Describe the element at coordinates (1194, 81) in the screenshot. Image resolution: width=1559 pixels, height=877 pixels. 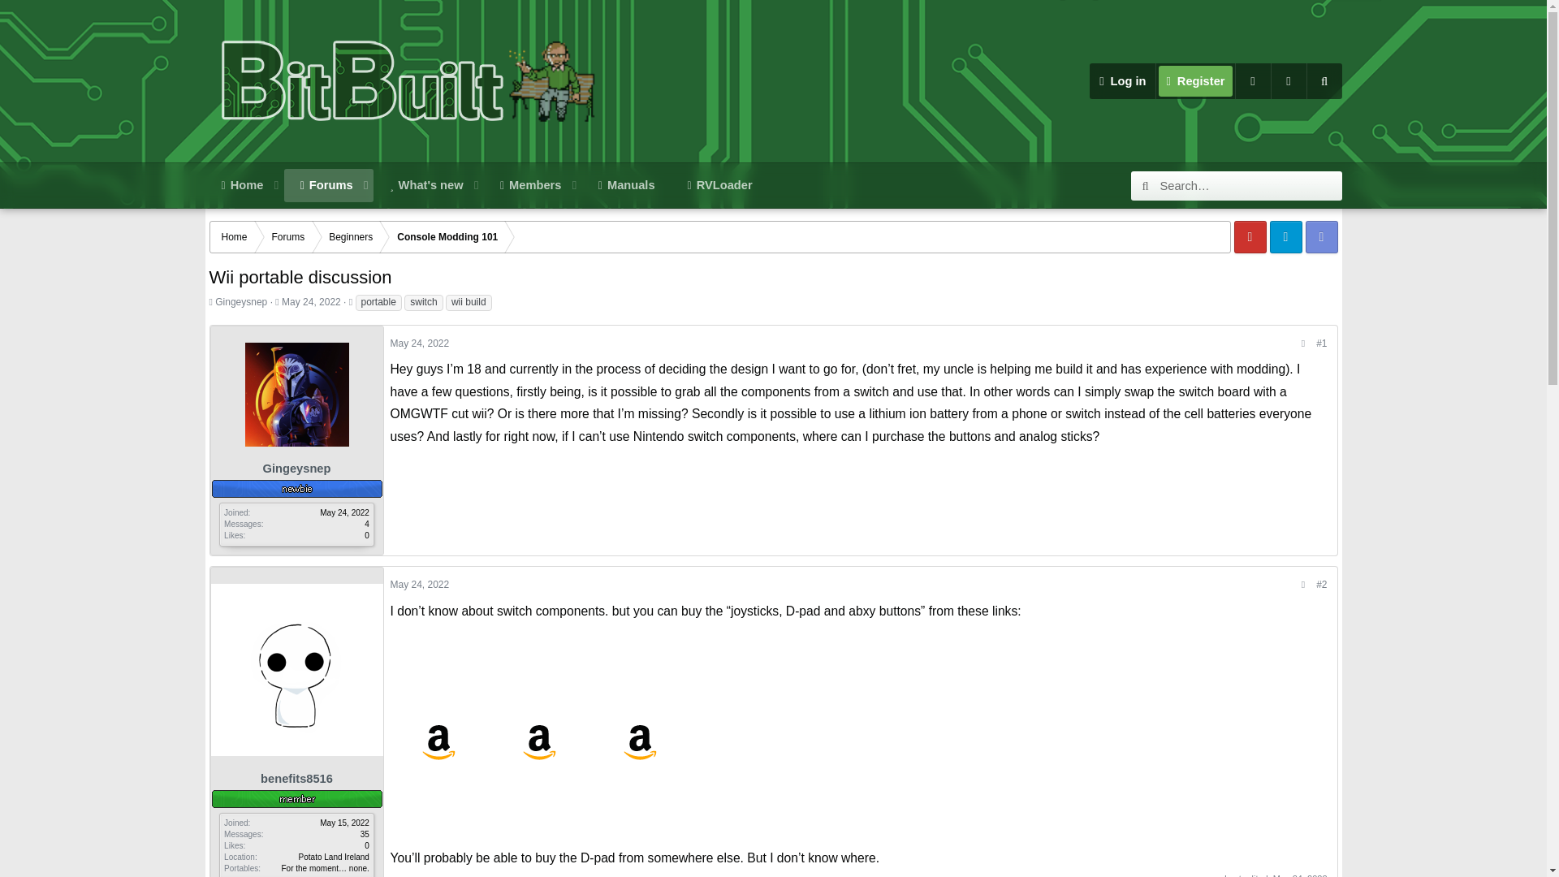
I see `May 24, 2022 at 10:55 PM` at that location.